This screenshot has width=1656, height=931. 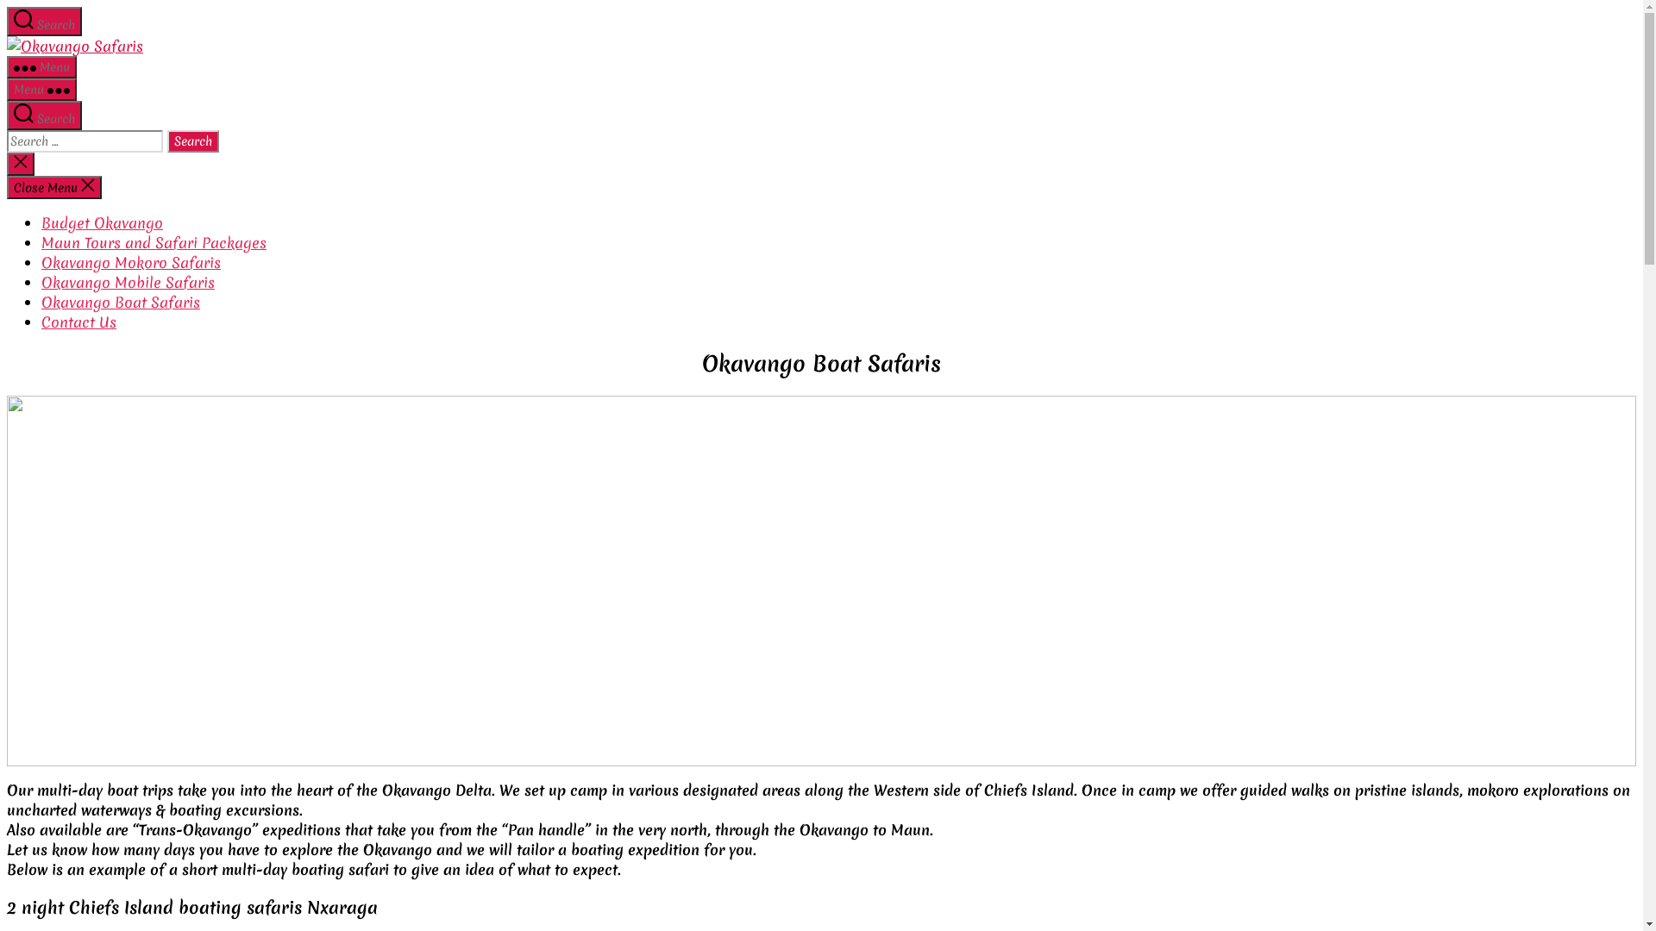 What do you see at coordinates (121, 302) in the screenshot?
I see `Okavango Boat Safaris` at bounding box center [121, 302].